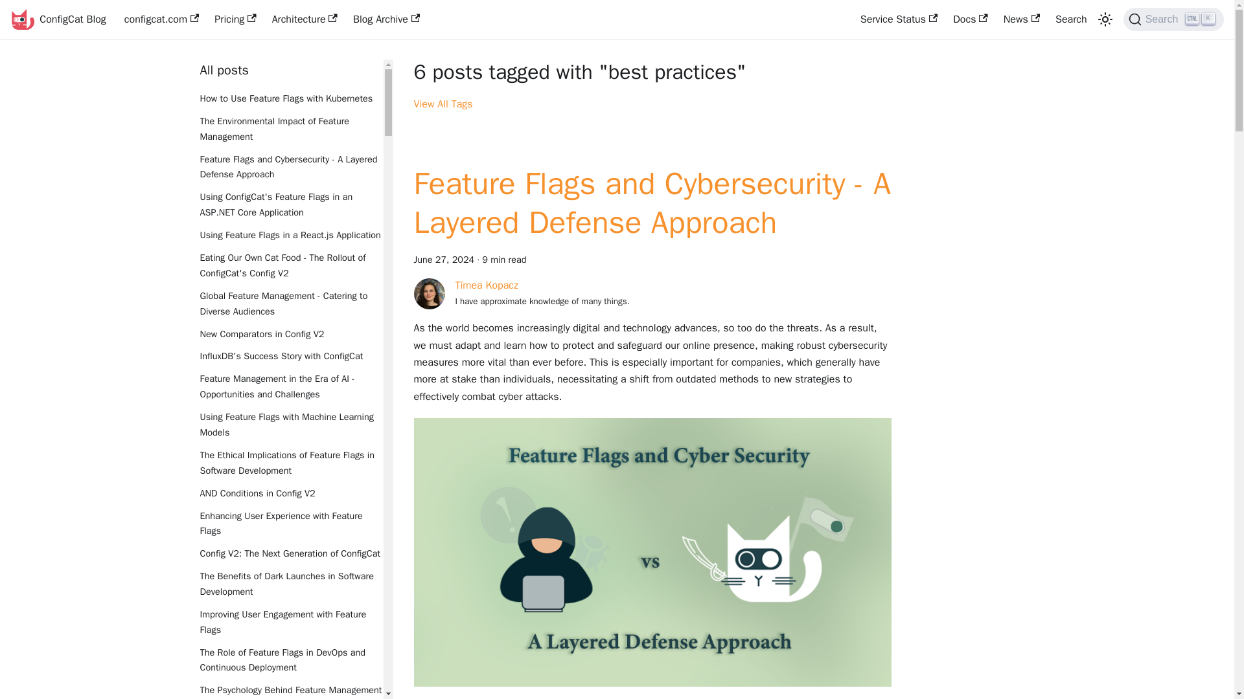 The image size is (1244, 699). I want to click on ConfigCat Blog, so click(58, 19).